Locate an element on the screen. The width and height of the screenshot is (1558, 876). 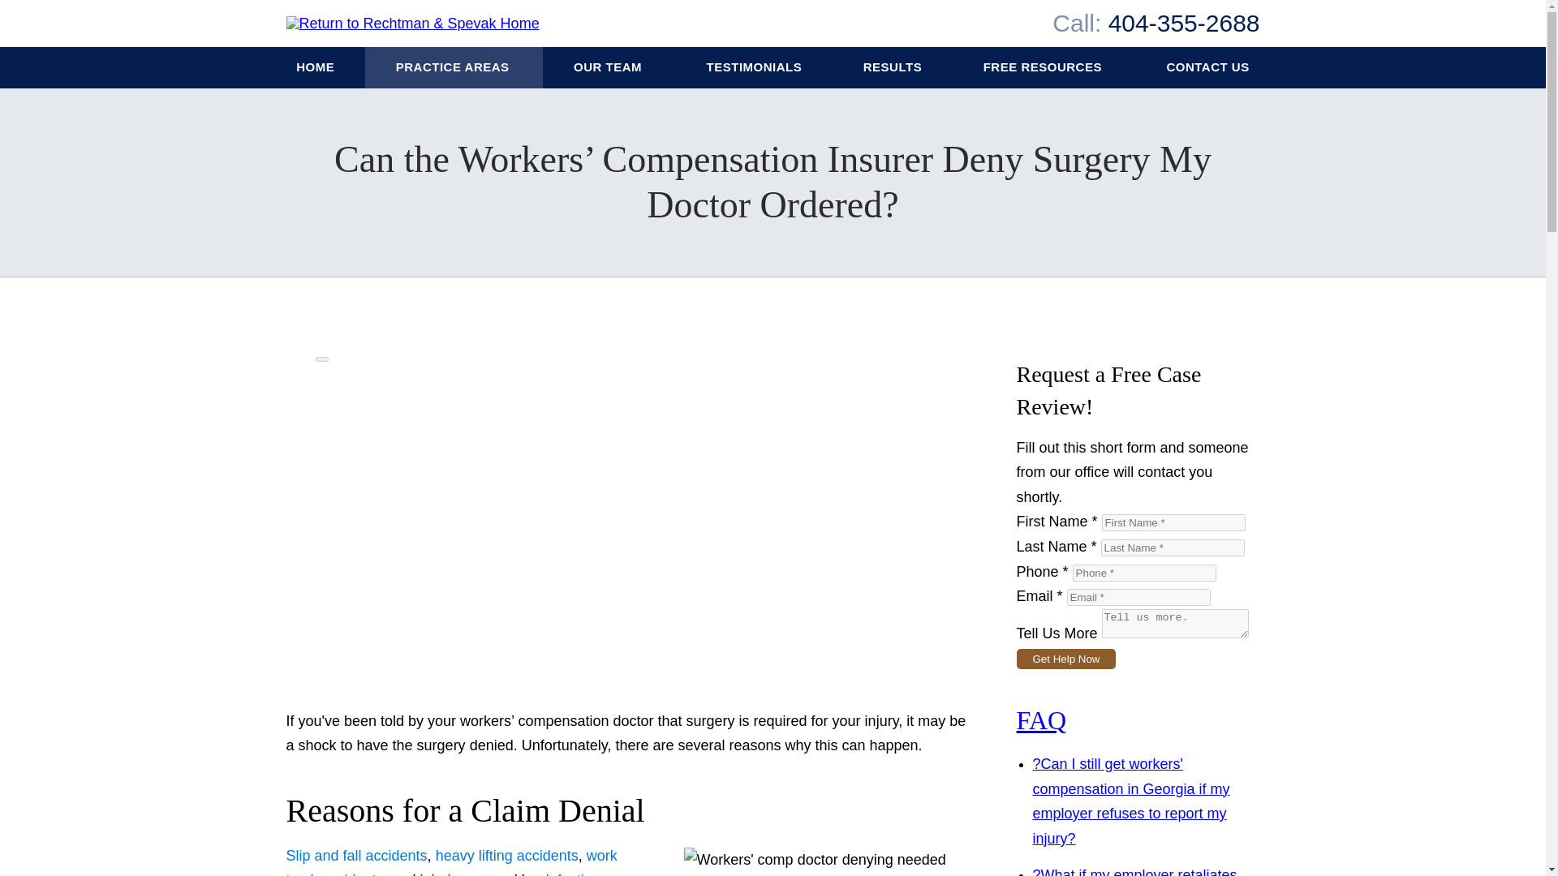
PRACTICE AREAS is located at coordinates (453, 68).